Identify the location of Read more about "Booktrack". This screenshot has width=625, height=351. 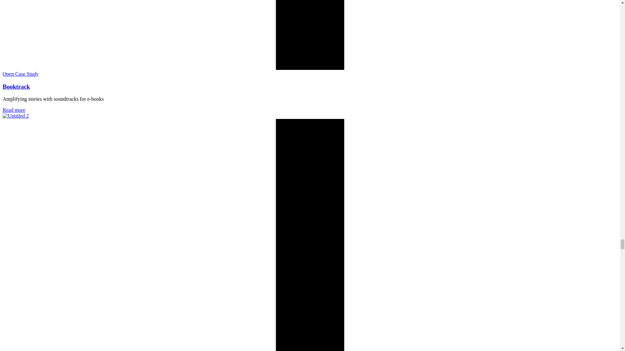
(14, 110).